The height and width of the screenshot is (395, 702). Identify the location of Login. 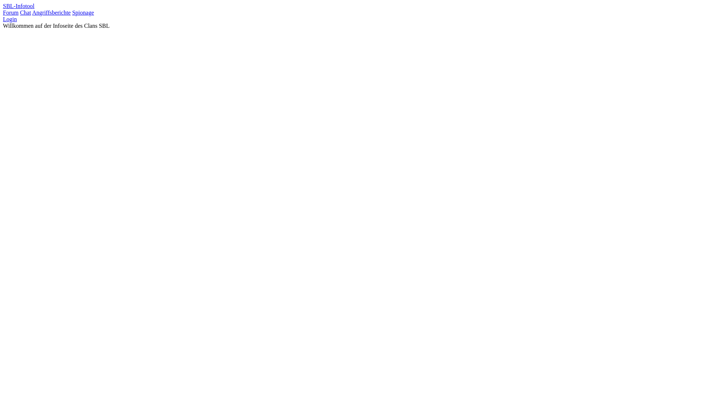
(10, 19).